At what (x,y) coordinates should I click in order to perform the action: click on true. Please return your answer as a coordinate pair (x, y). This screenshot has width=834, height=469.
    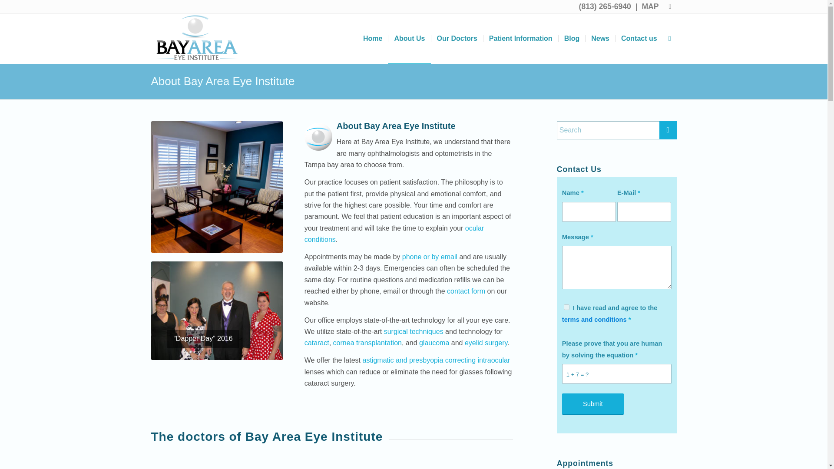
    Looking at the image, I should click on (566, 307).